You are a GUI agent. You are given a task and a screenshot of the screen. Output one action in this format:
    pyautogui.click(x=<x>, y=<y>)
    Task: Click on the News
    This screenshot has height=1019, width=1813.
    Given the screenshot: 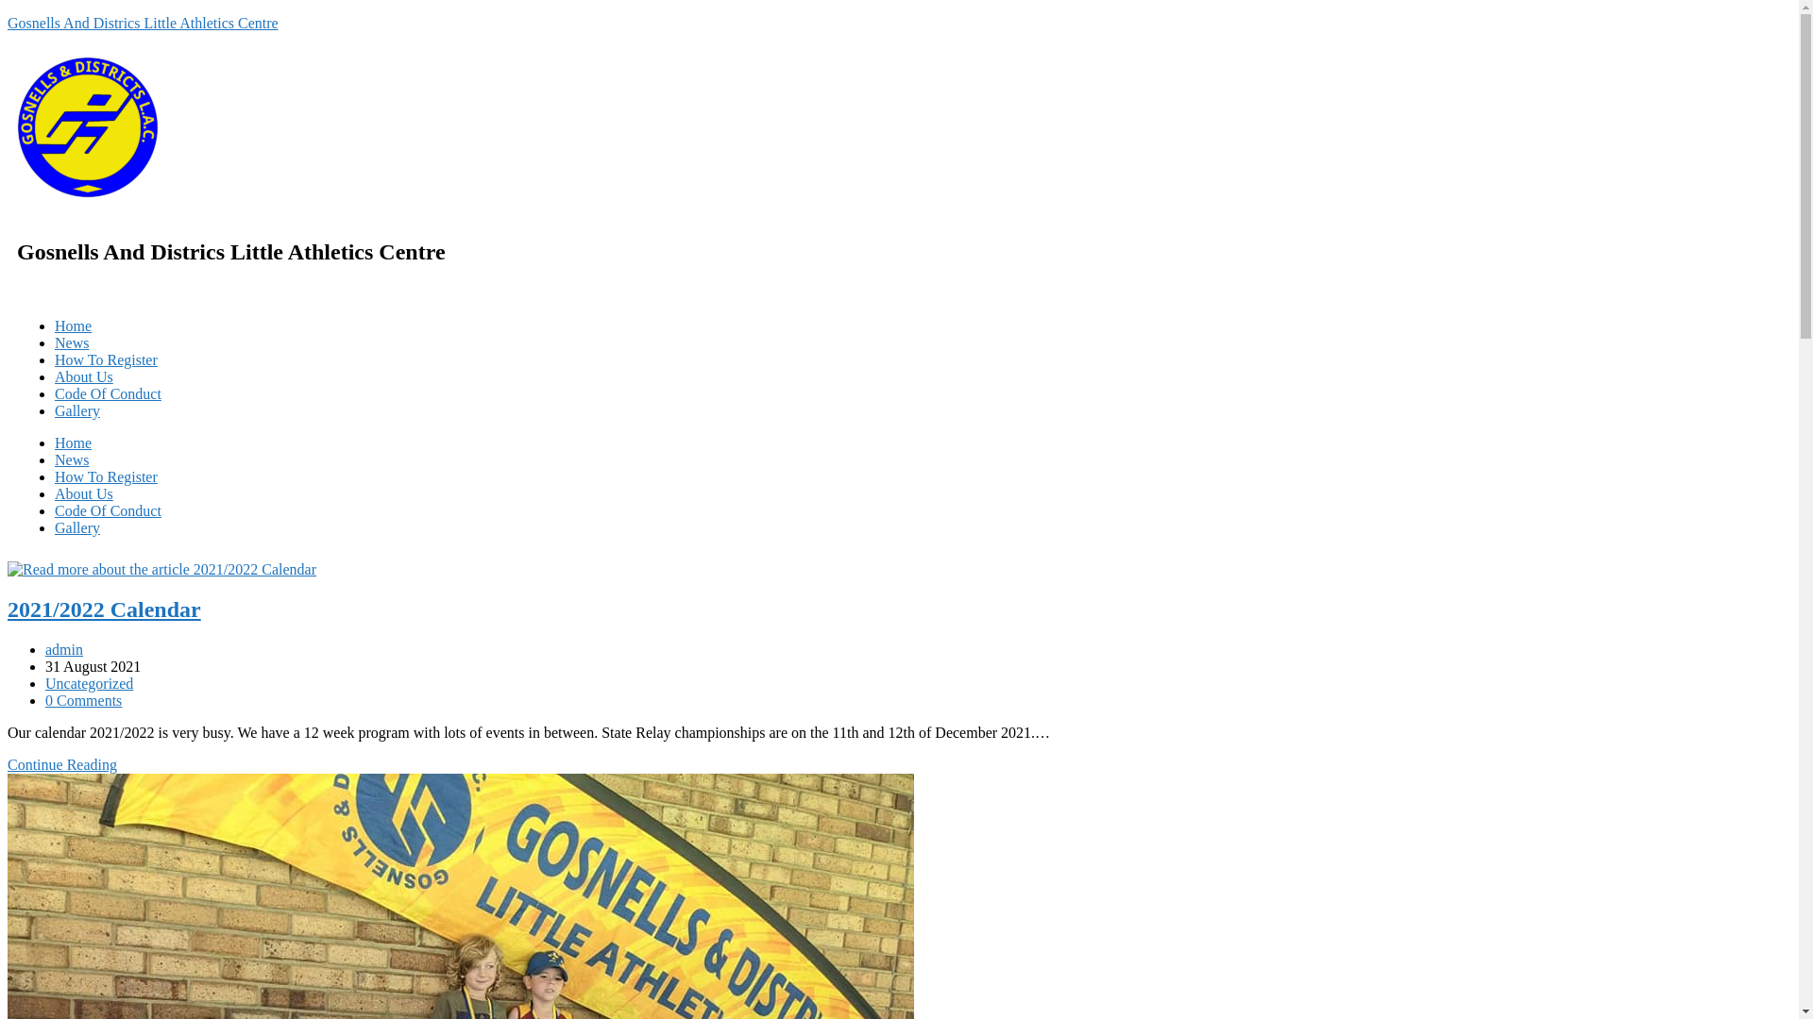 What is the action you would take?
    pyautogui.click(x=72, y=343)
    